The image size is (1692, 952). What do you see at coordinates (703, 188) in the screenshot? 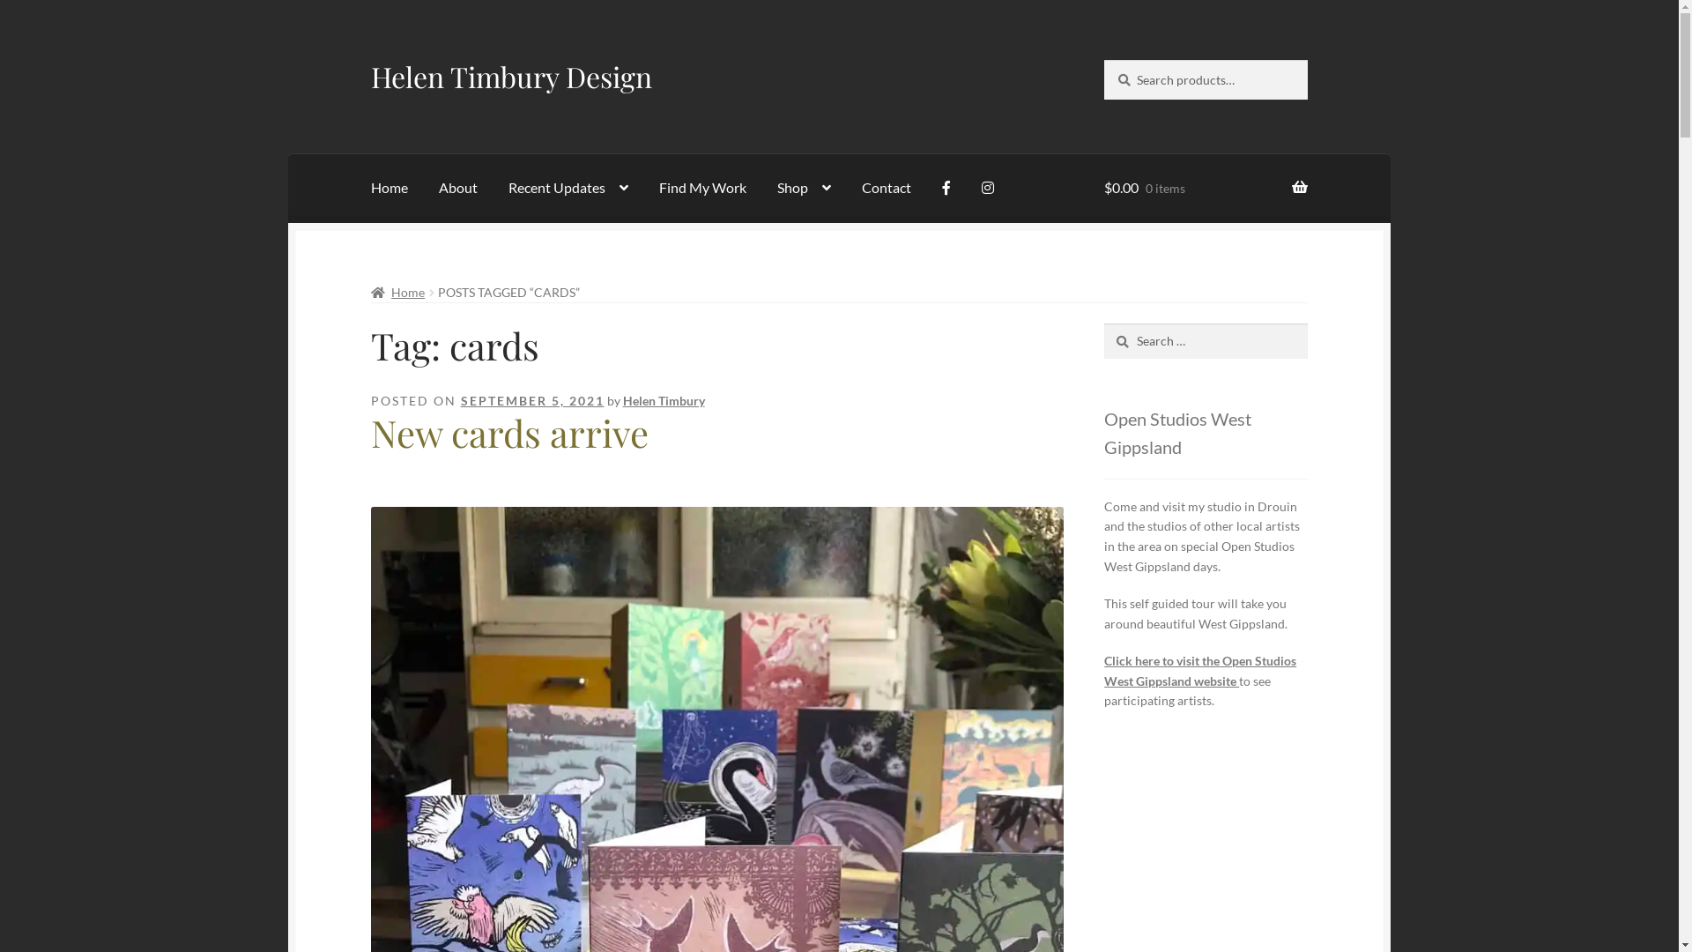
I see `Find My Work` at bounding box center [703, 188].